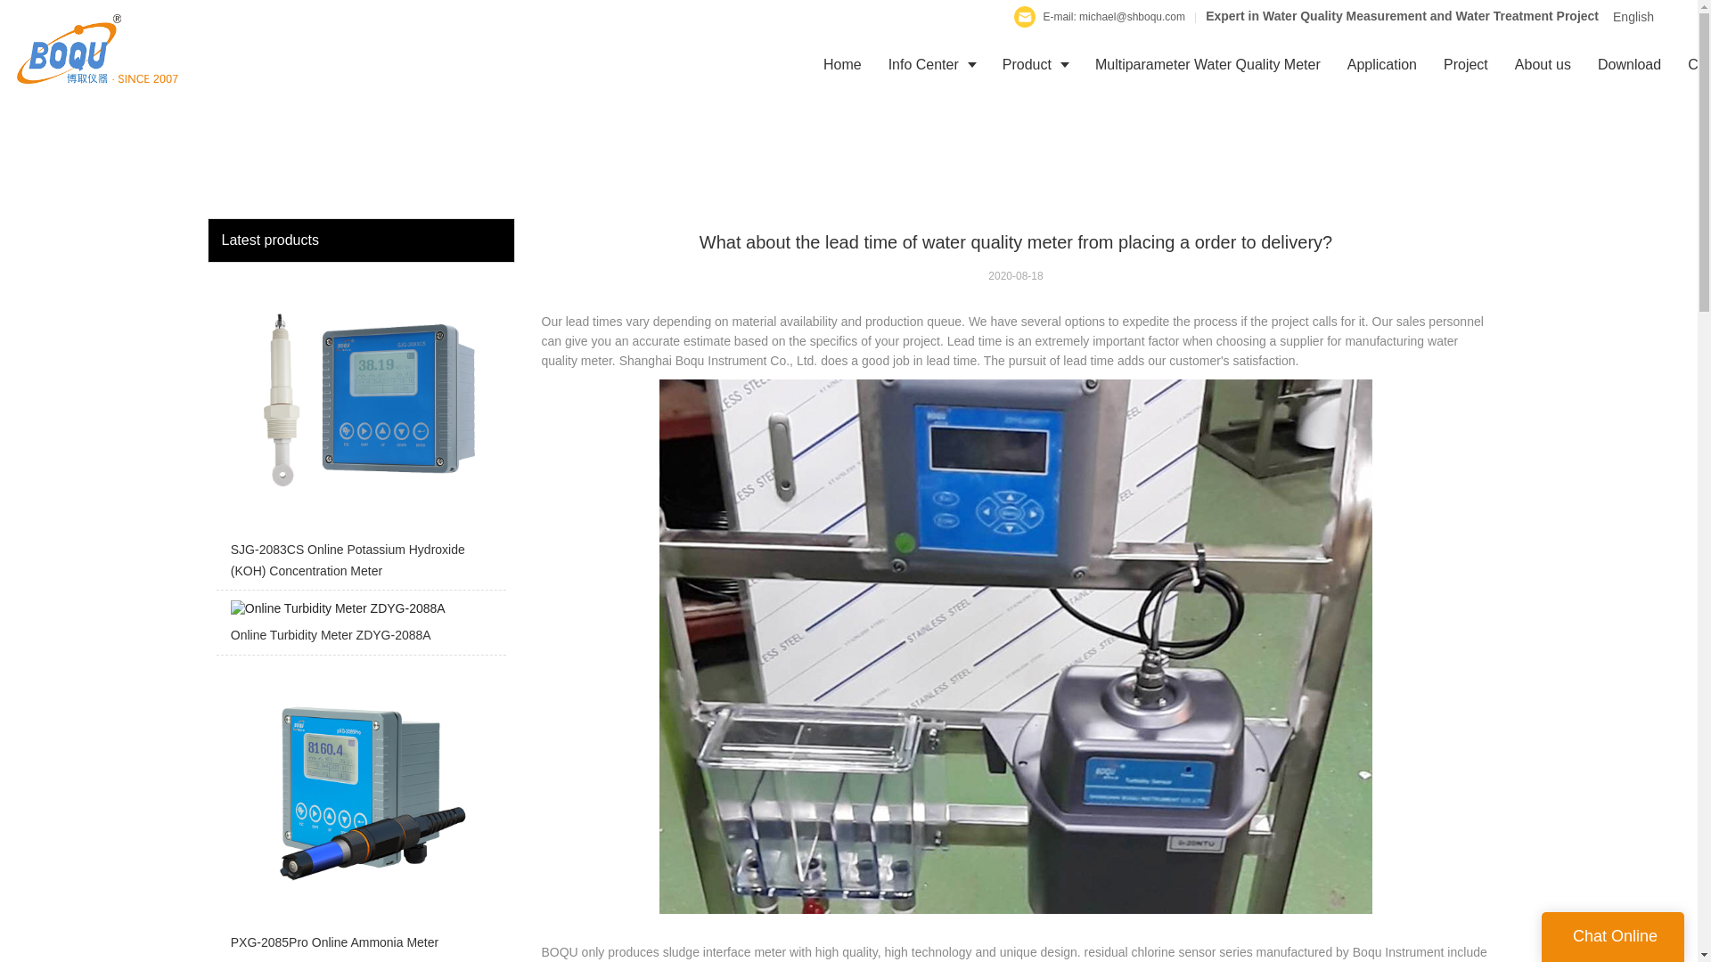  What do you see at coordinates (931, 64) in the screenshot?
I see `Info Center` at bounding box center [931, 64].